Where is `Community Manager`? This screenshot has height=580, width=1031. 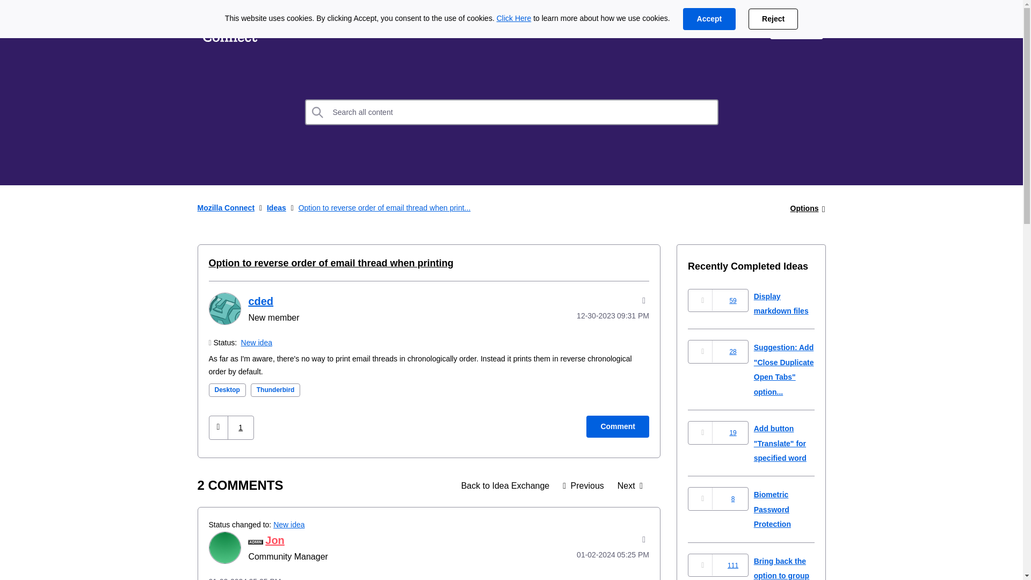
Community Manager is located at coordinates (256, 542).